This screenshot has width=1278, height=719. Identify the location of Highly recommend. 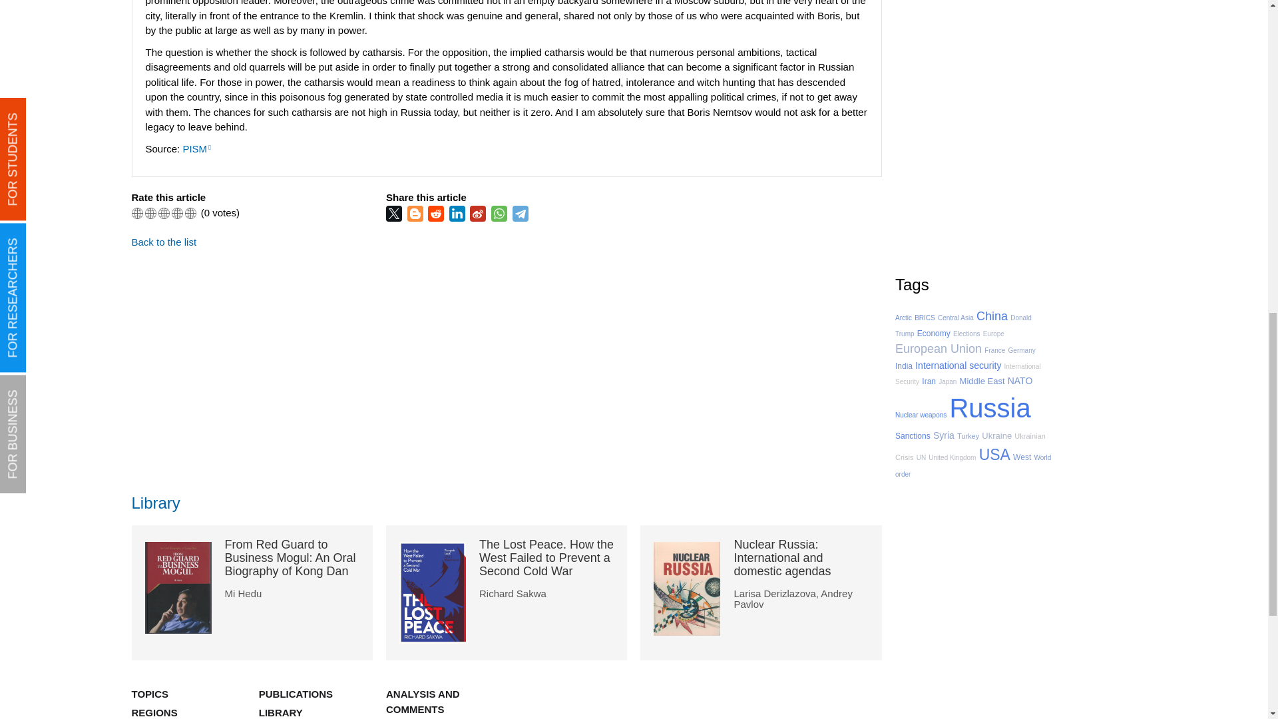
(190, 213).